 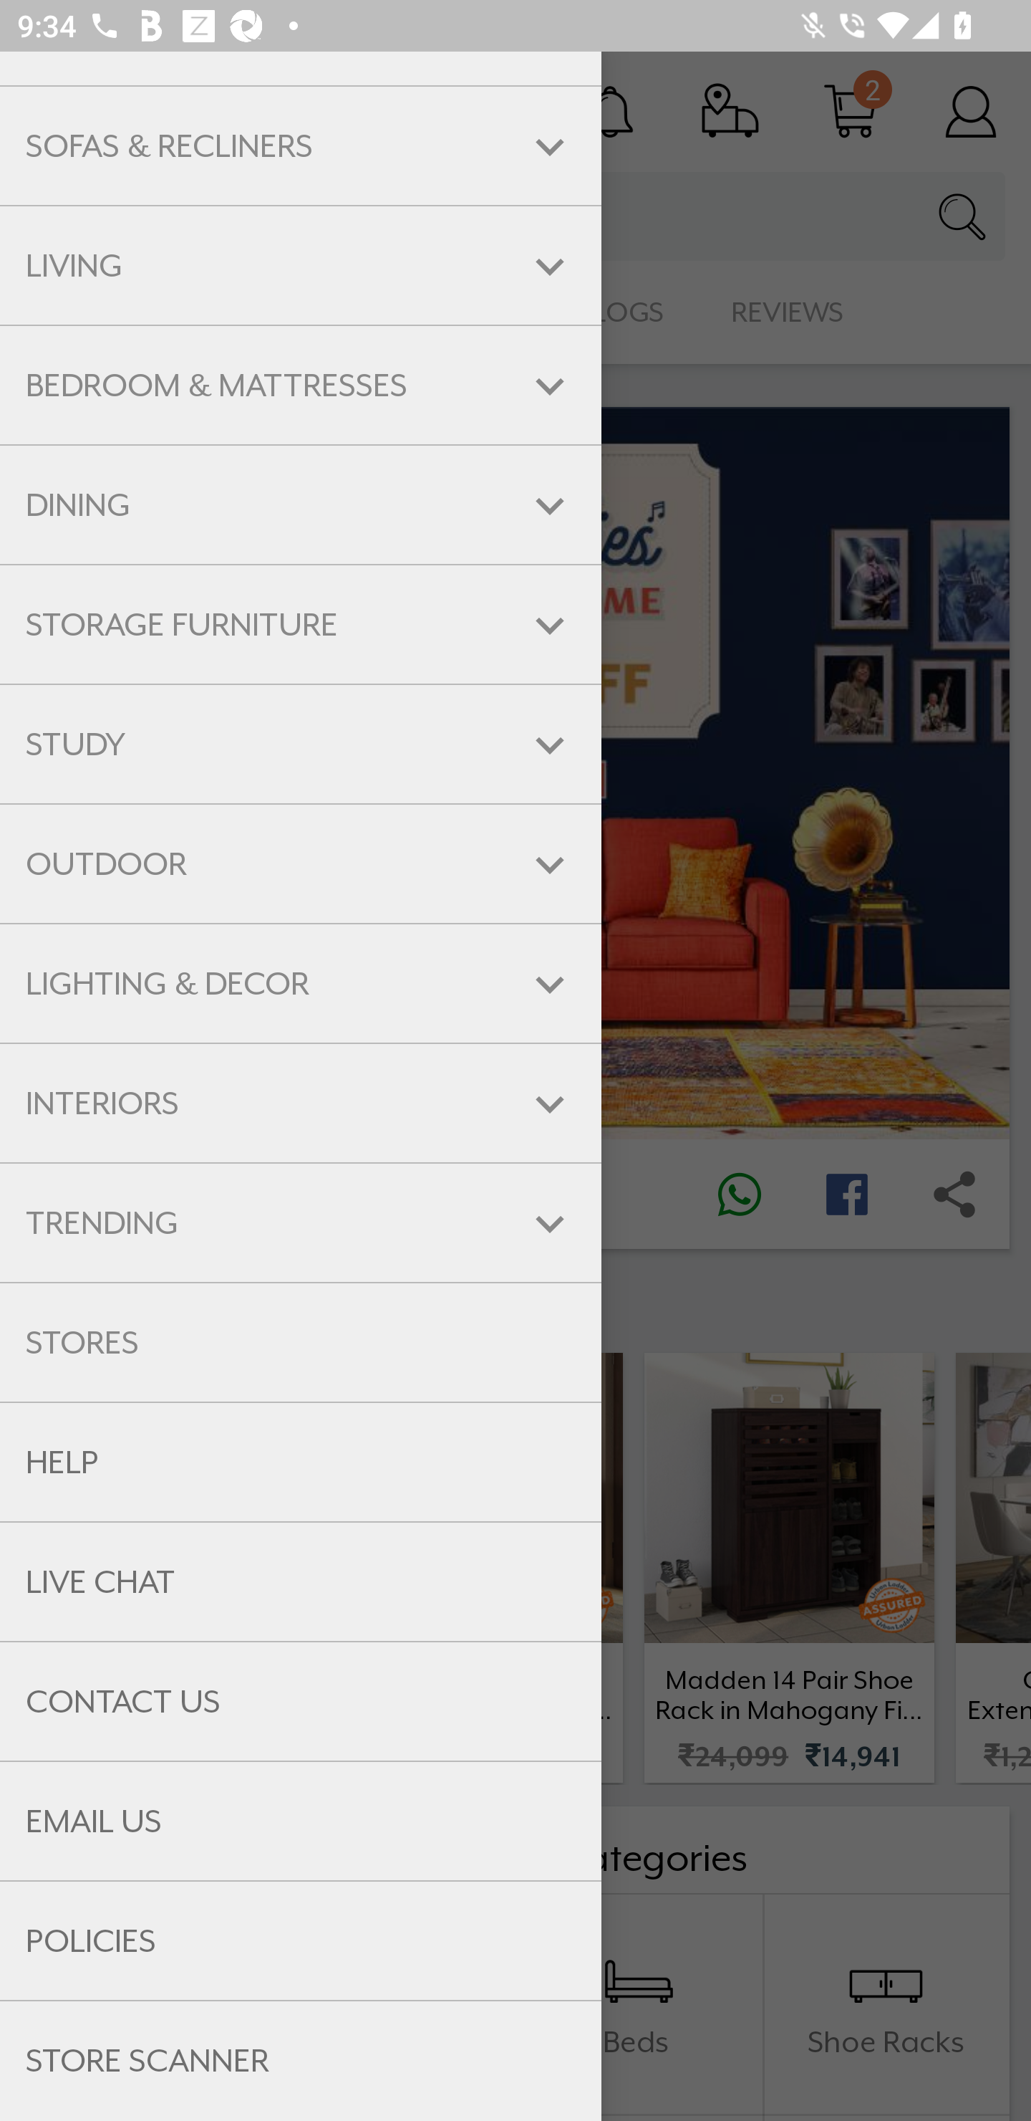 I want to click on STORE SCANNER, so click(x=301, y=2061).